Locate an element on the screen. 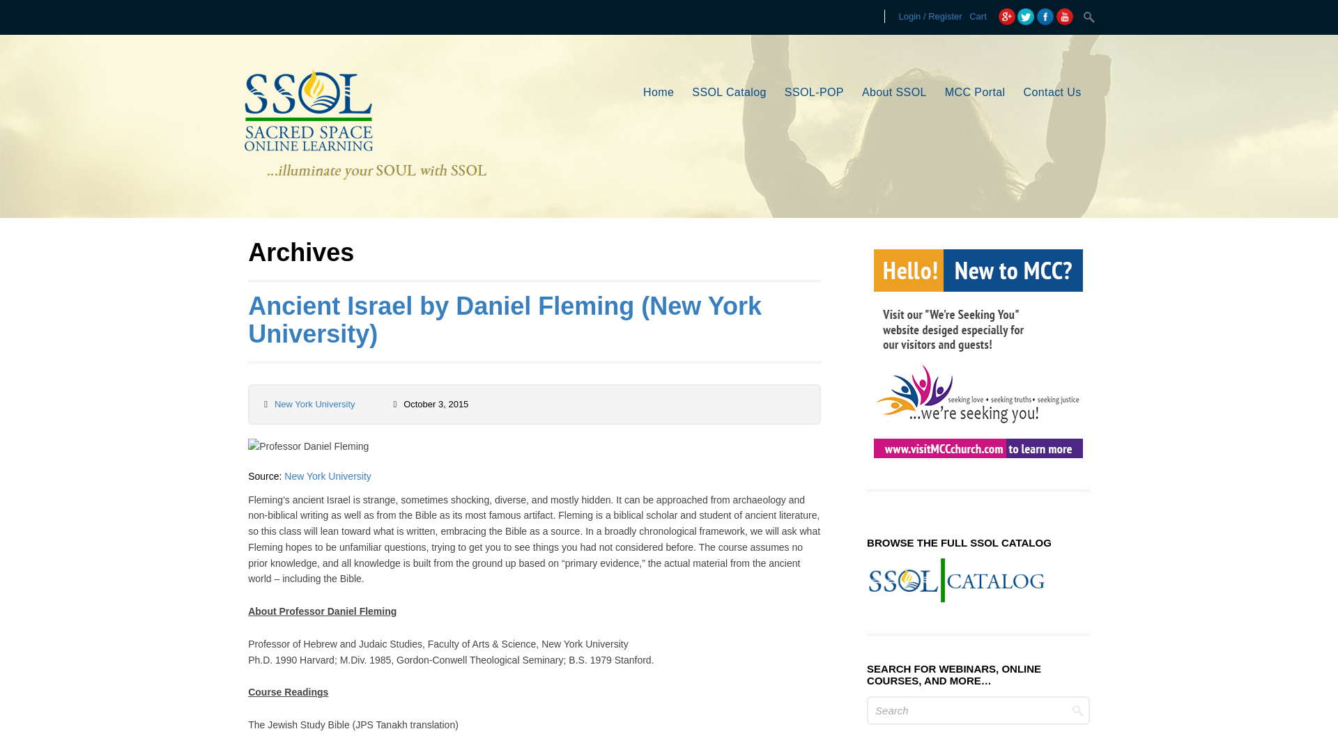 The image size is (1338, 752). SSOL Catalog is located at coordinates (729, 93).